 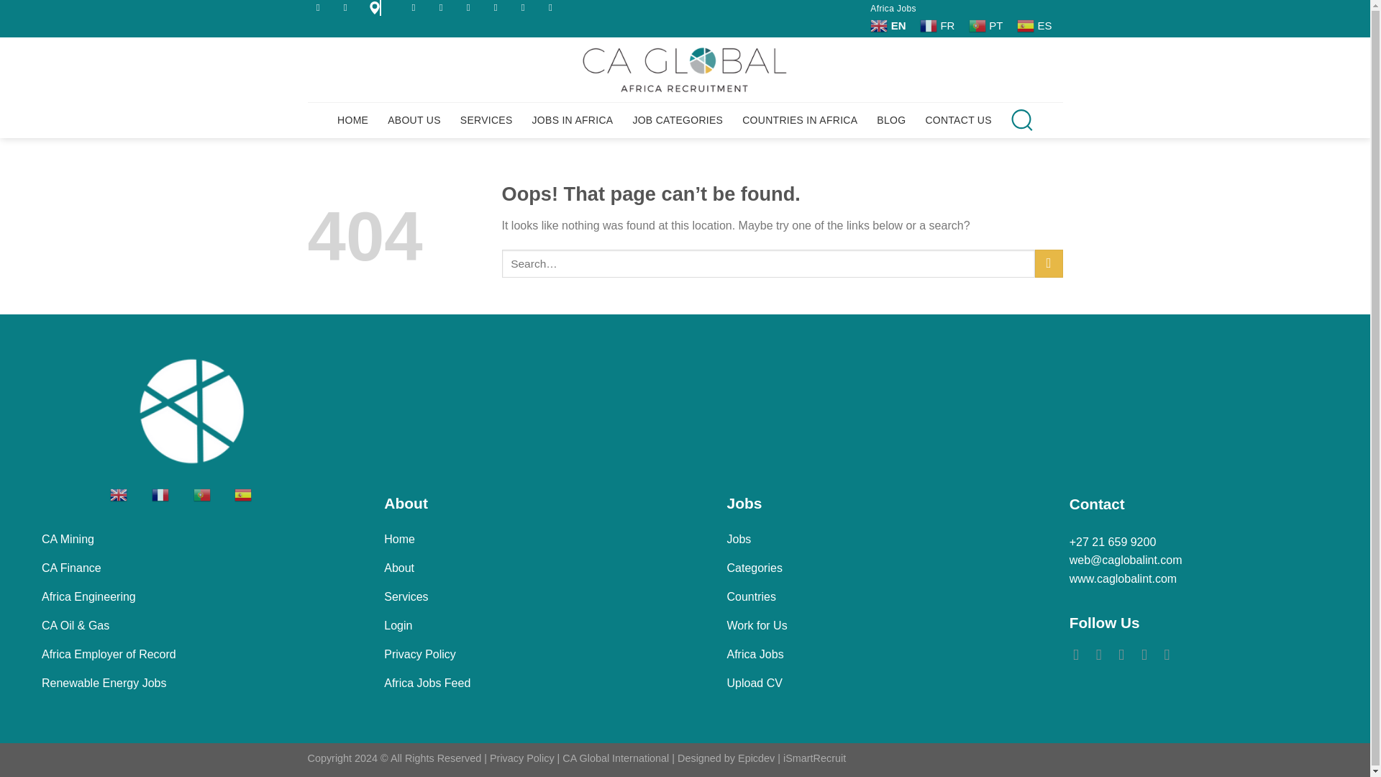 What do you see at coordinates (352, 119) in the screenshot?
I see `HOME` at bounding box center [352, 119].